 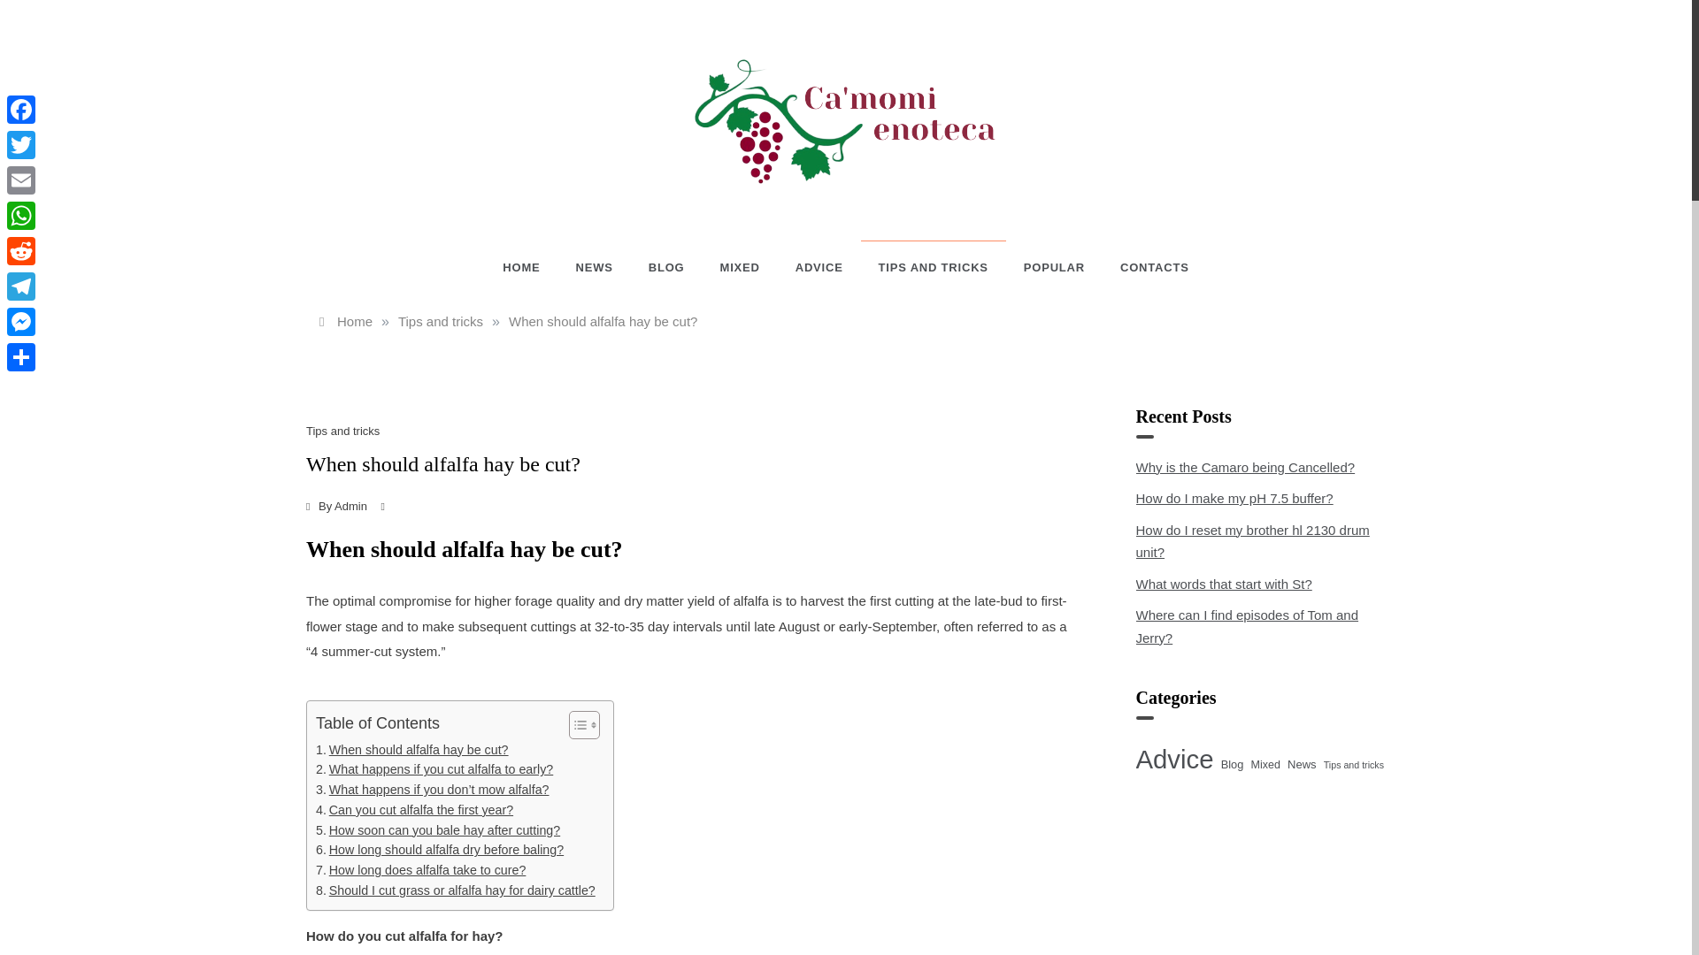 What do you see at coordinates (412, 748) in the screenshot?
I see `When should alfalfa hay be cut?` at bounding box center [412, 748].